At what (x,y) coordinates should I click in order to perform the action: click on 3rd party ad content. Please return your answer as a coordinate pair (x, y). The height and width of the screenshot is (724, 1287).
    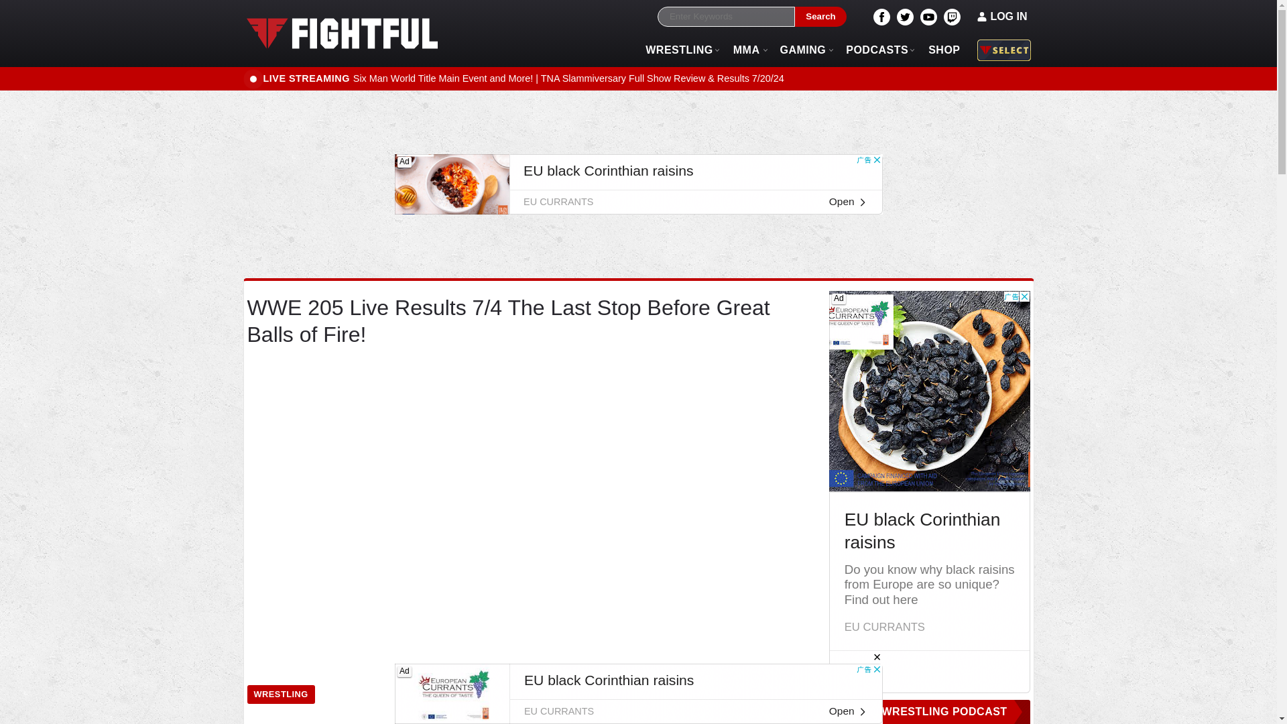
    Looking at the image, I should click on (637, 694).